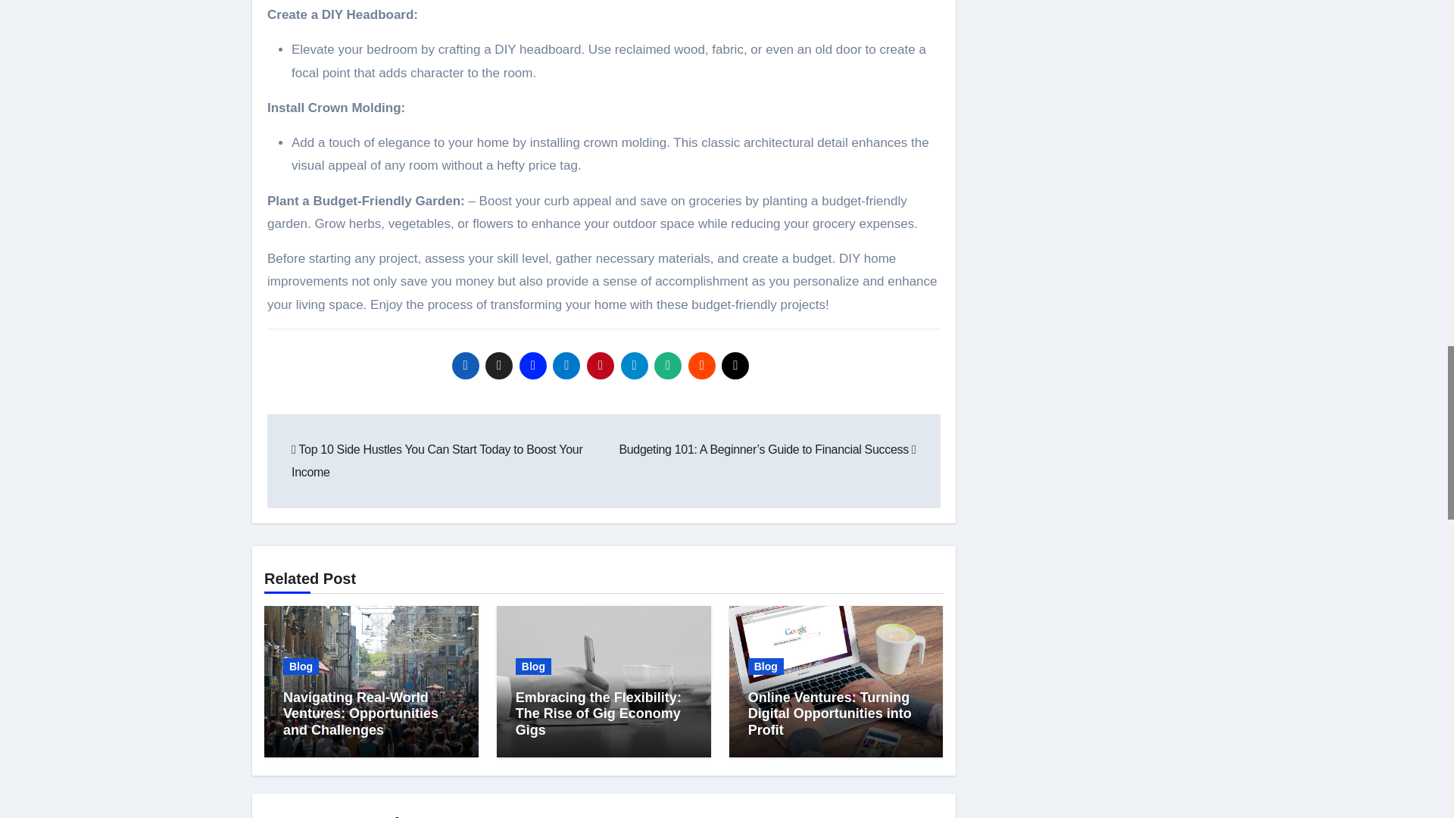 This screenshot has width=1454, height=818. What do you see at coordinates (437, 461) in the screenshot?
I see `Top 10 Side Hustles You Can Start Today to Boost Your Income` at bounding box center [437, 461].